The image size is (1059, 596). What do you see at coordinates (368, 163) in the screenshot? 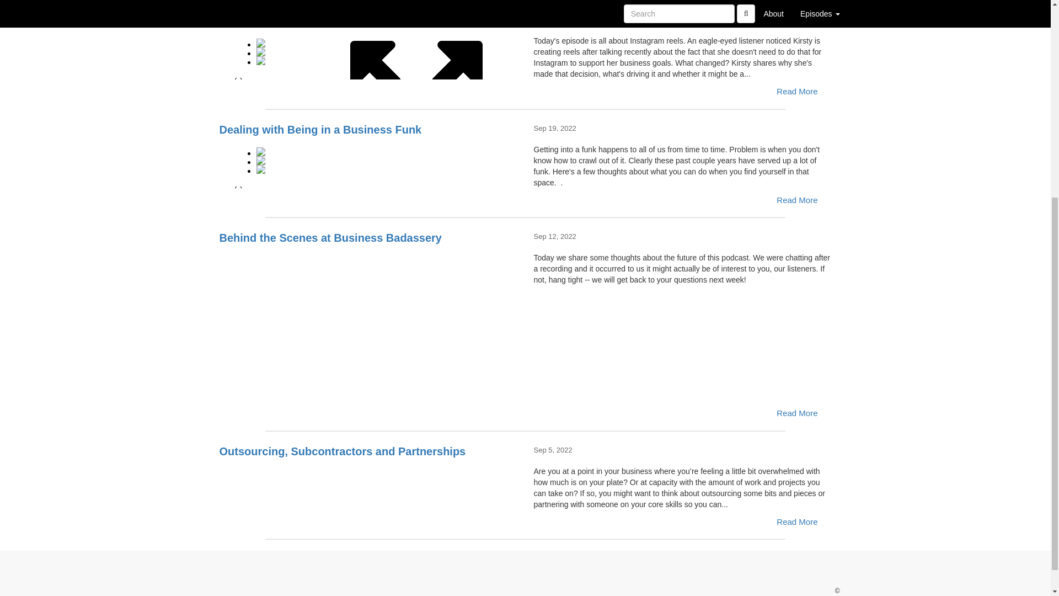
I see `Dealing with Being in a Business Funk` at bounding box center [368, 163].